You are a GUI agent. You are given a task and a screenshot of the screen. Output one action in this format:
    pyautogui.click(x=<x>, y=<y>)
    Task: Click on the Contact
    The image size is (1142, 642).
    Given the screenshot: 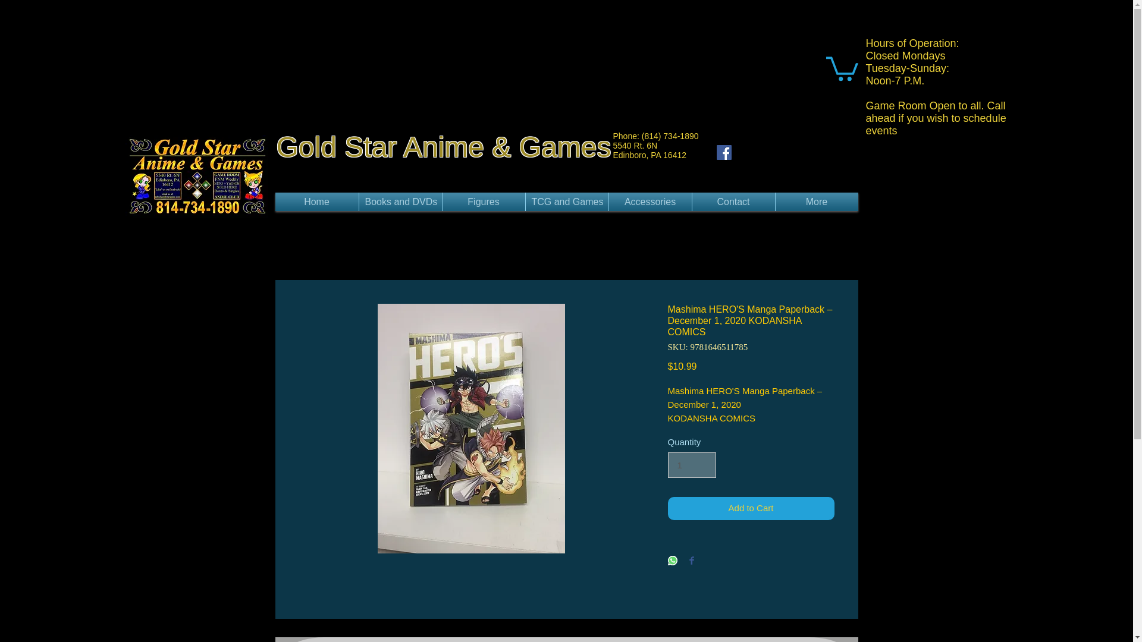 What is the action you would take?
    pyautogui.click(x=733, y=202)
    